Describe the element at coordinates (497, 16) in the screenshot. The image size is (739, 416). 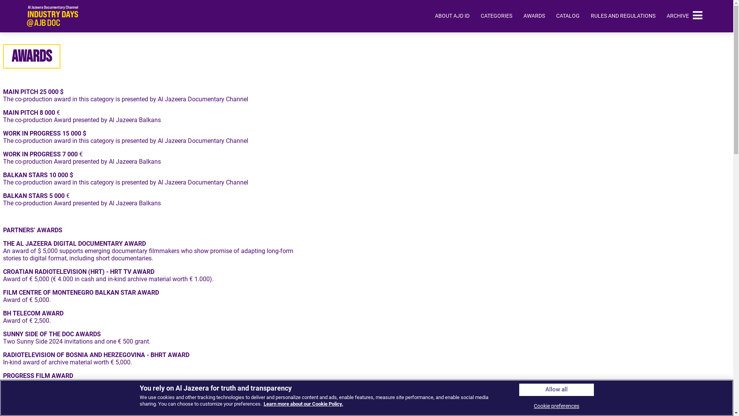
I see `CATEGORIES` at that location.